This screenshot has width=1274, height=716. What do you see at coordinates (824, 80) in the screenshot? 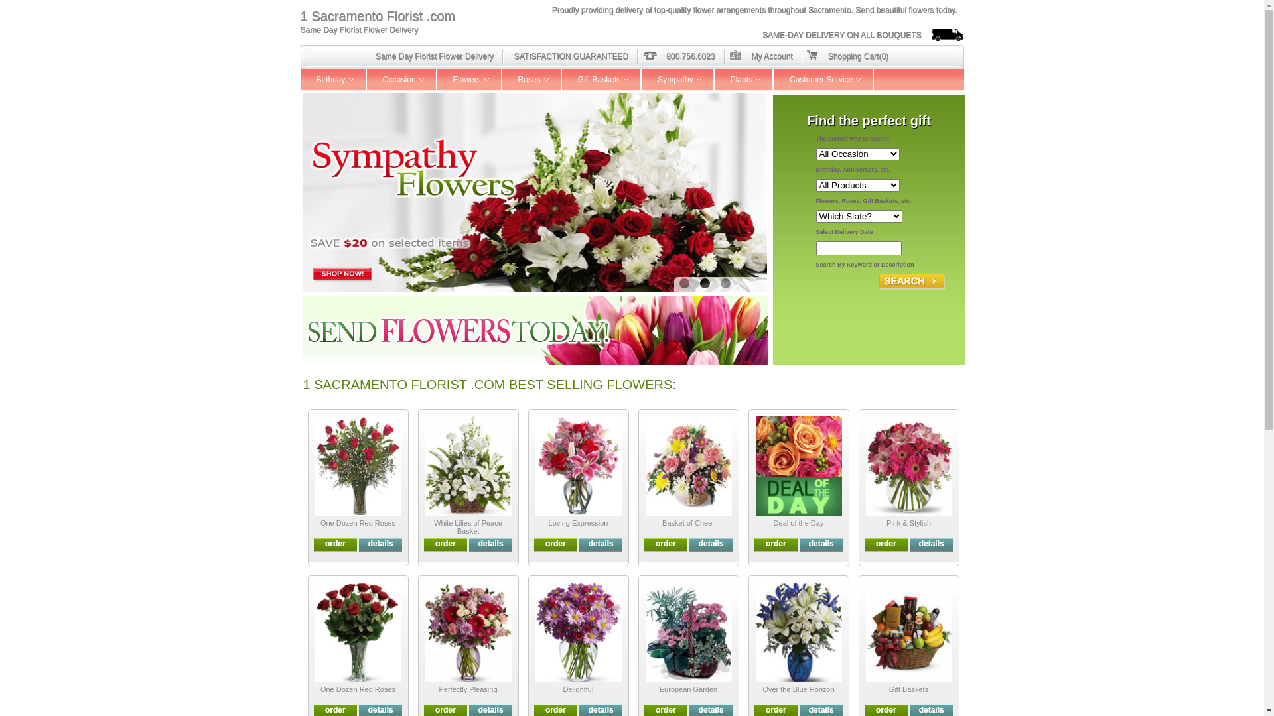
I see `Customer Service` at bounding box center [824, 80].